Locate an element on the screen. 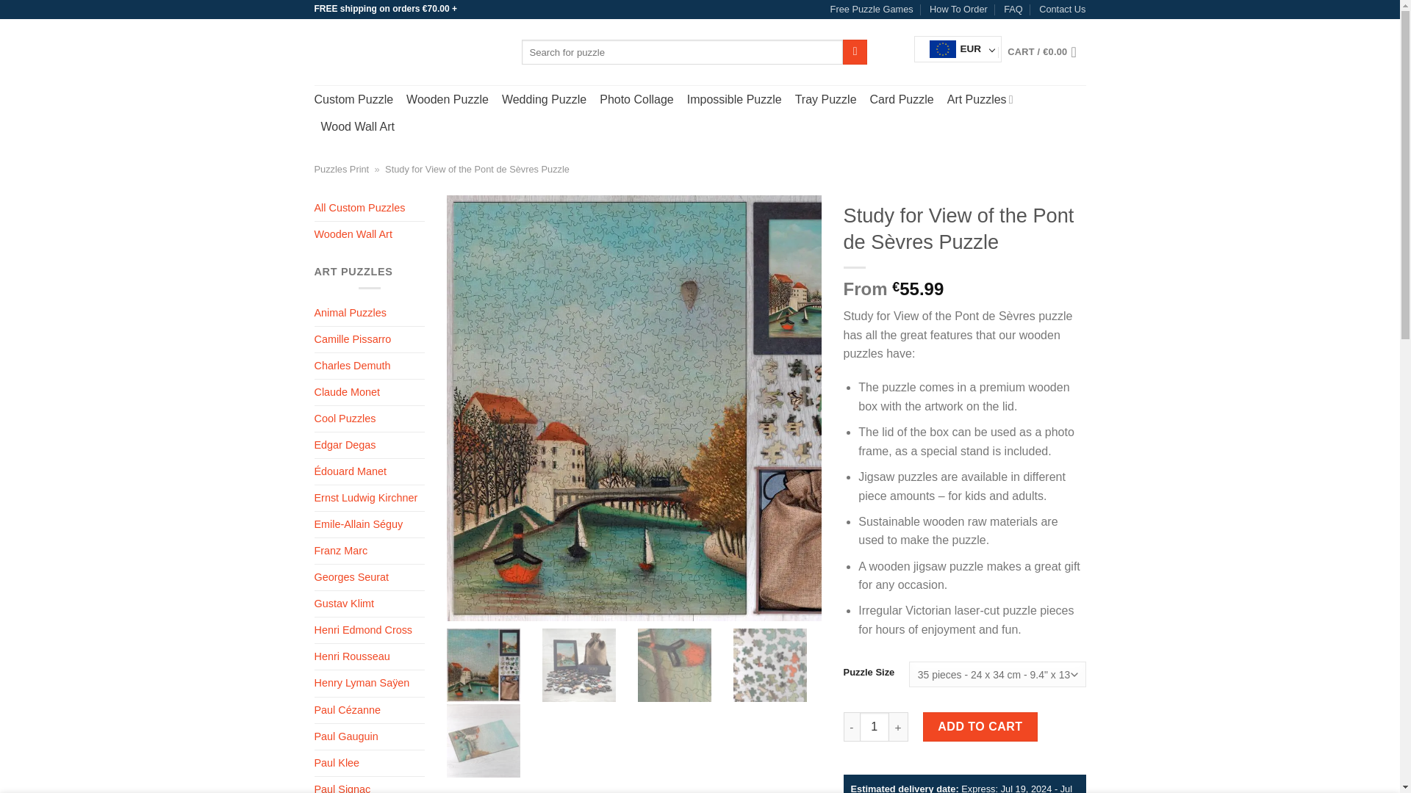 The image size is (1411, 793). Wooden Puzzle is located at coordinates (447, 100).